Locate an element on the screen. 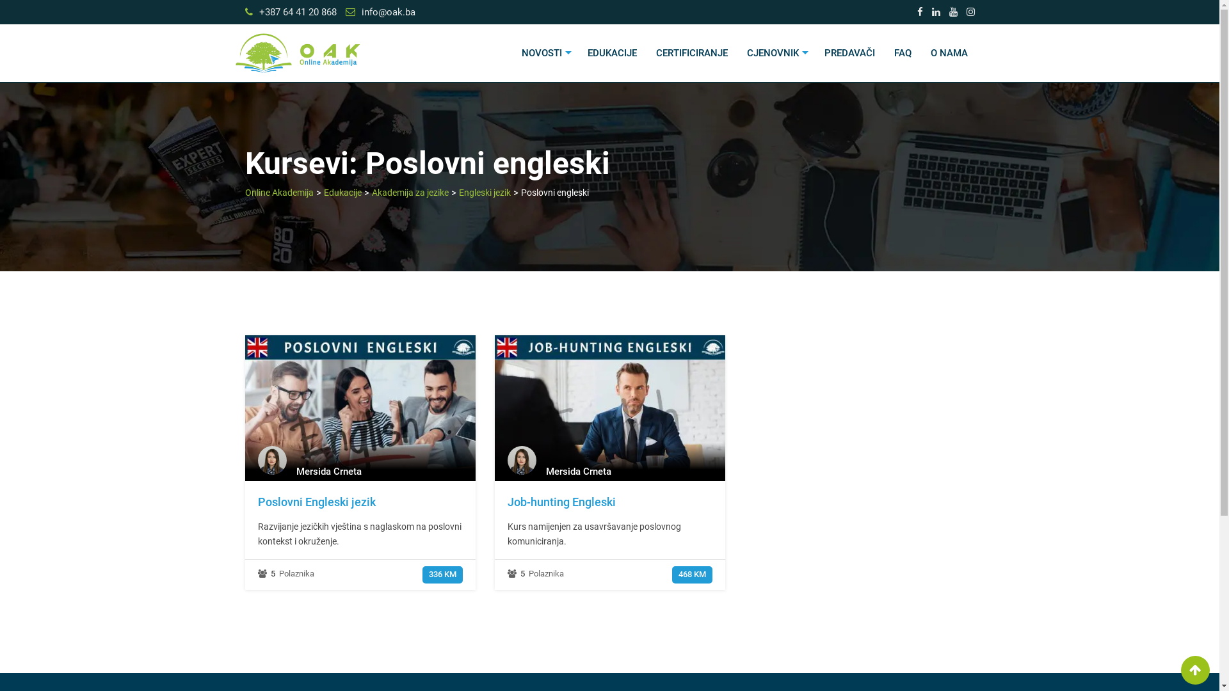 Image resolution: width=1229 pixels, height=691 pixels. Poslovni Engleski jezik is located at coordinates (360, 441).